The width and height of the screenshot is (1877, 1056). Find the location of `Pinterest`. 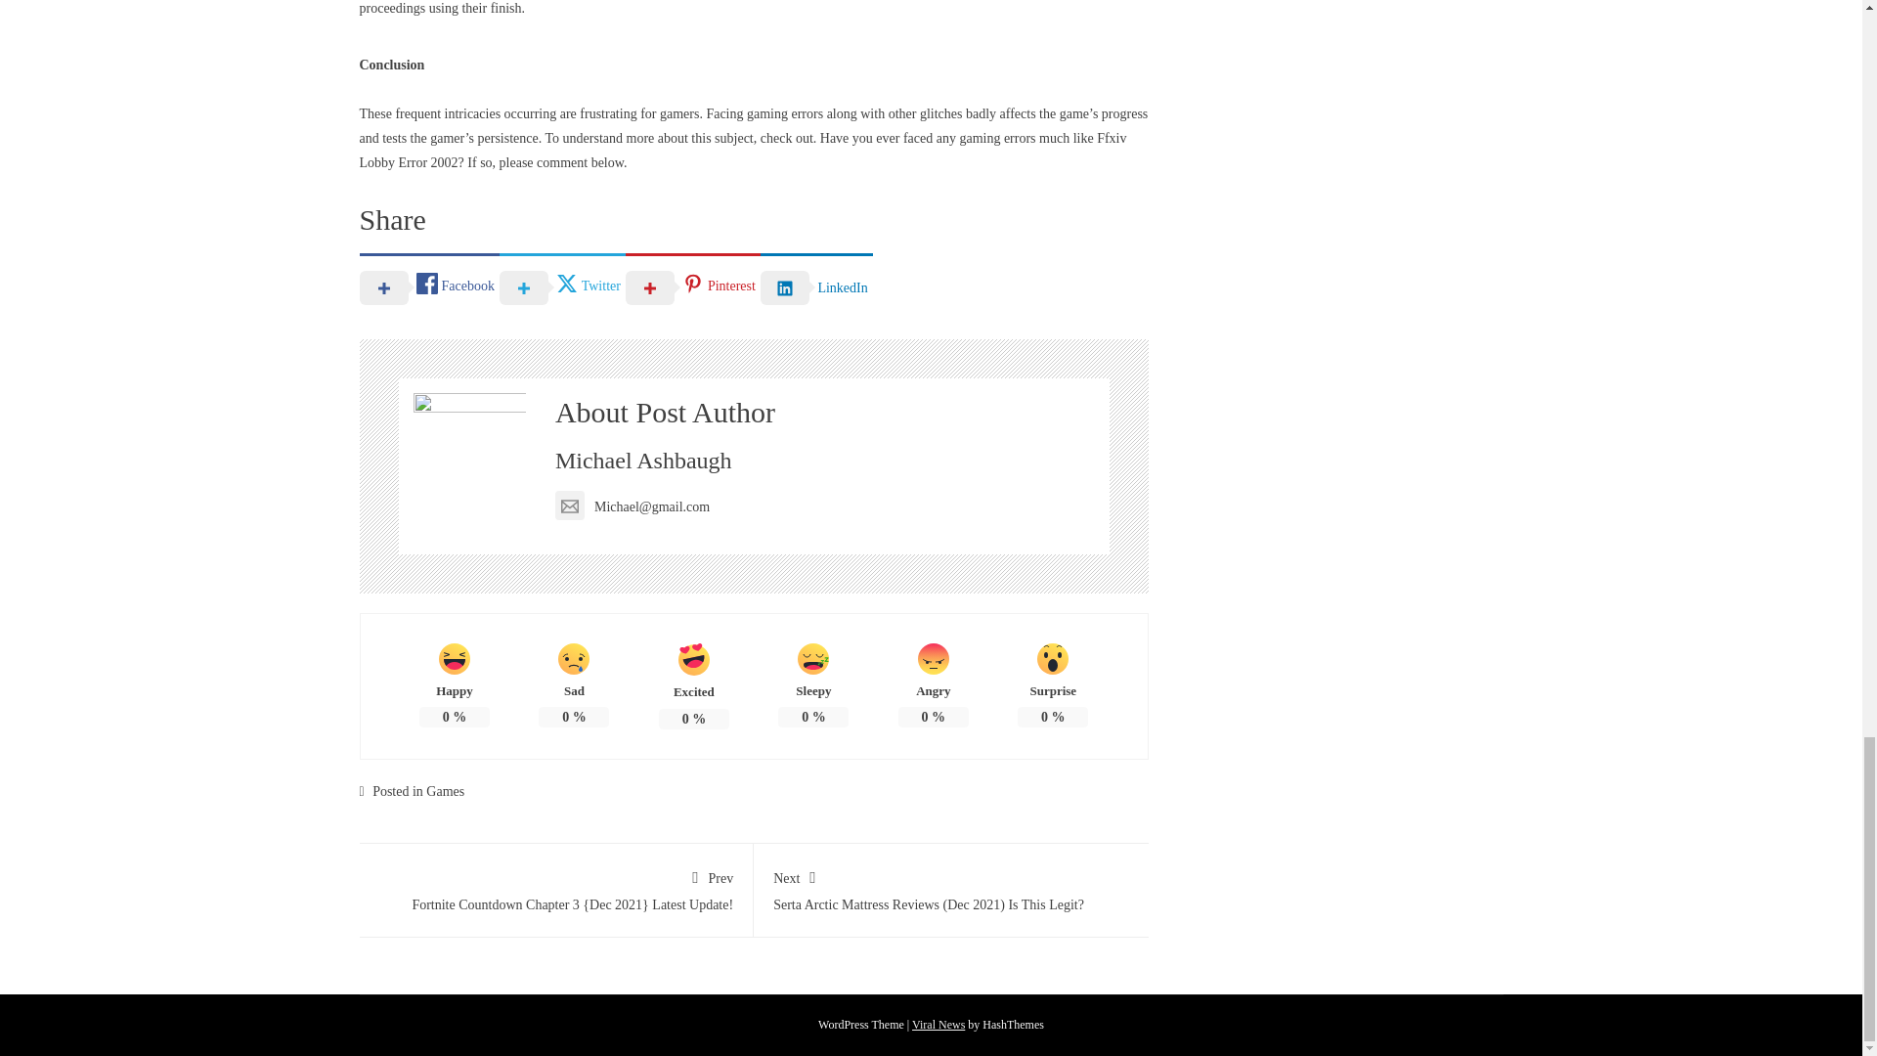

Pinterest is located at coordinates (692, 286).